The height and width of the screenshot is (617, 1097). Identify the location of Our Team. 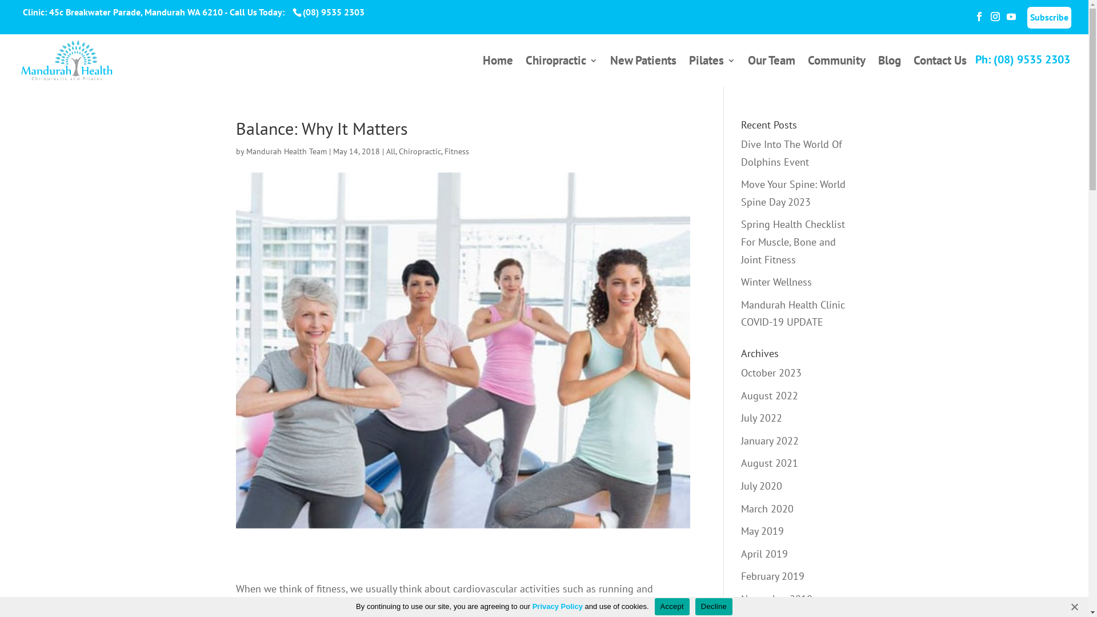
(771, 72).